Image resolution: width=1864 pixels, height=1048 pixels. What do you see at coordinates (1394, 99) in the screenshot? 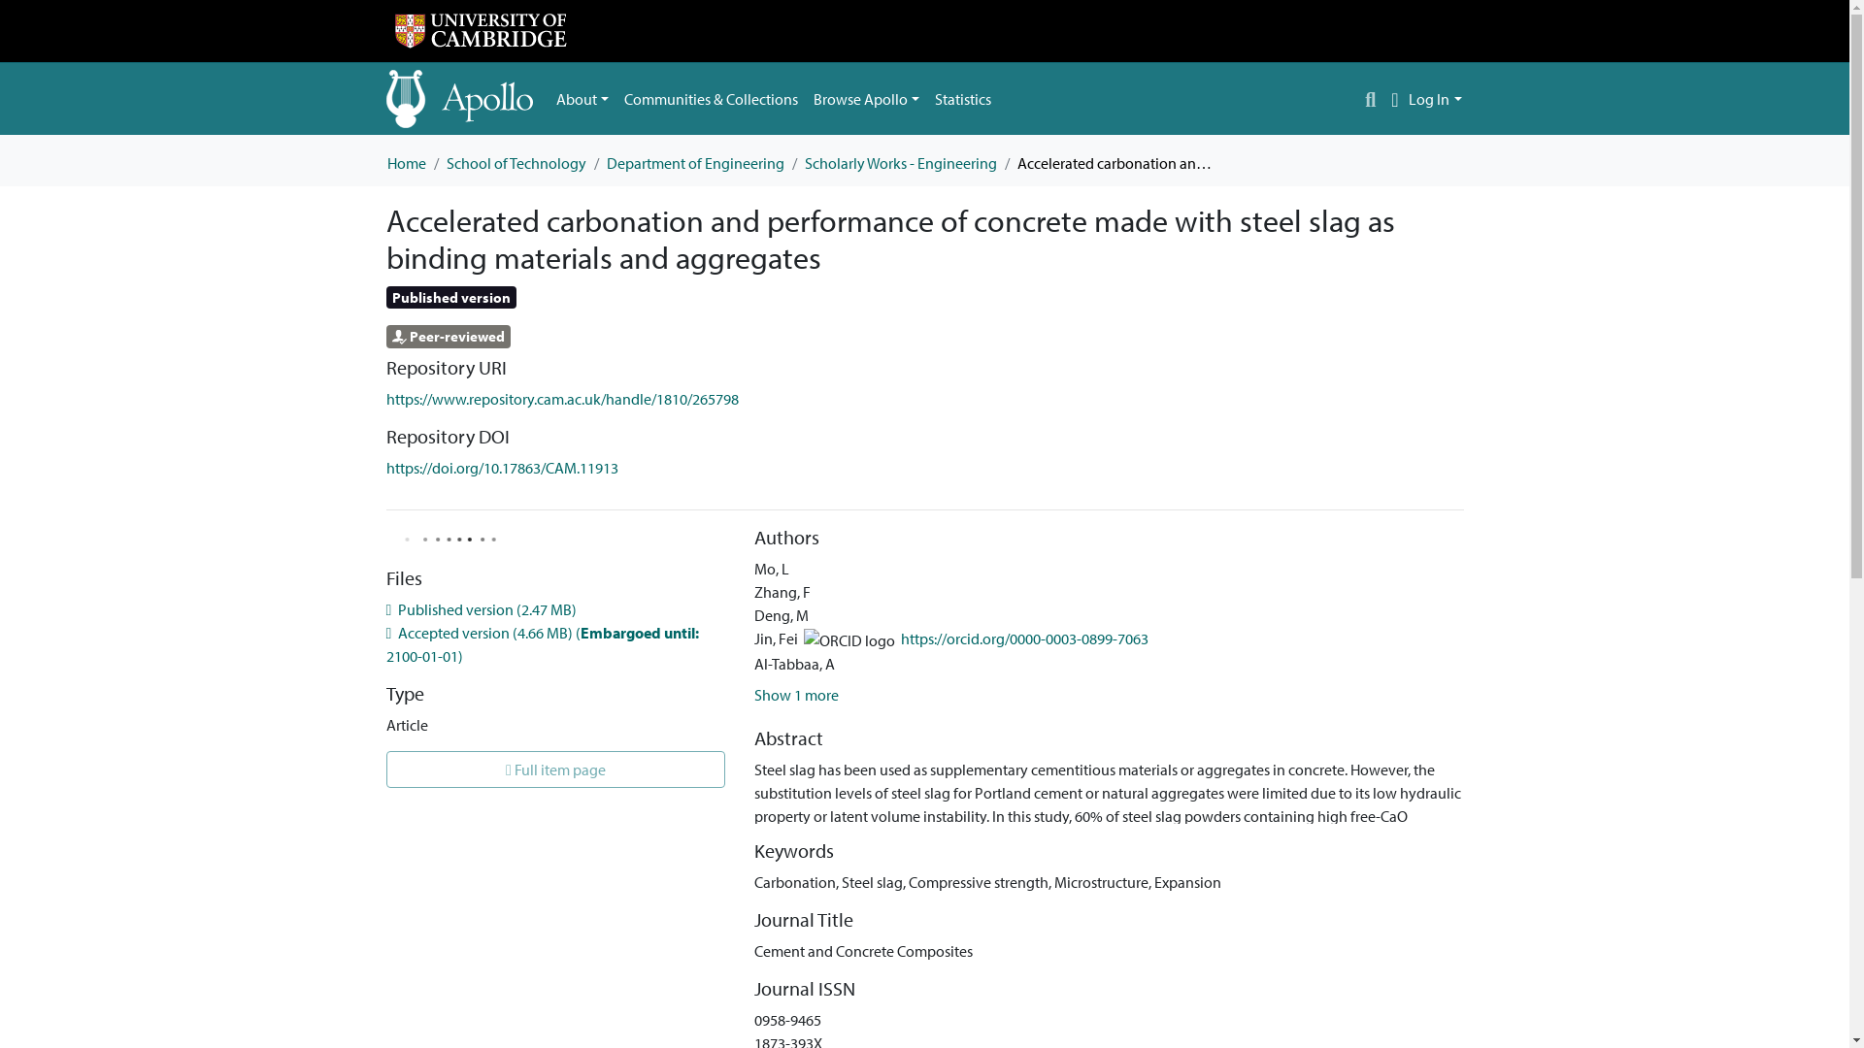
I see `Language switch` at bounding box center [1394, 99].